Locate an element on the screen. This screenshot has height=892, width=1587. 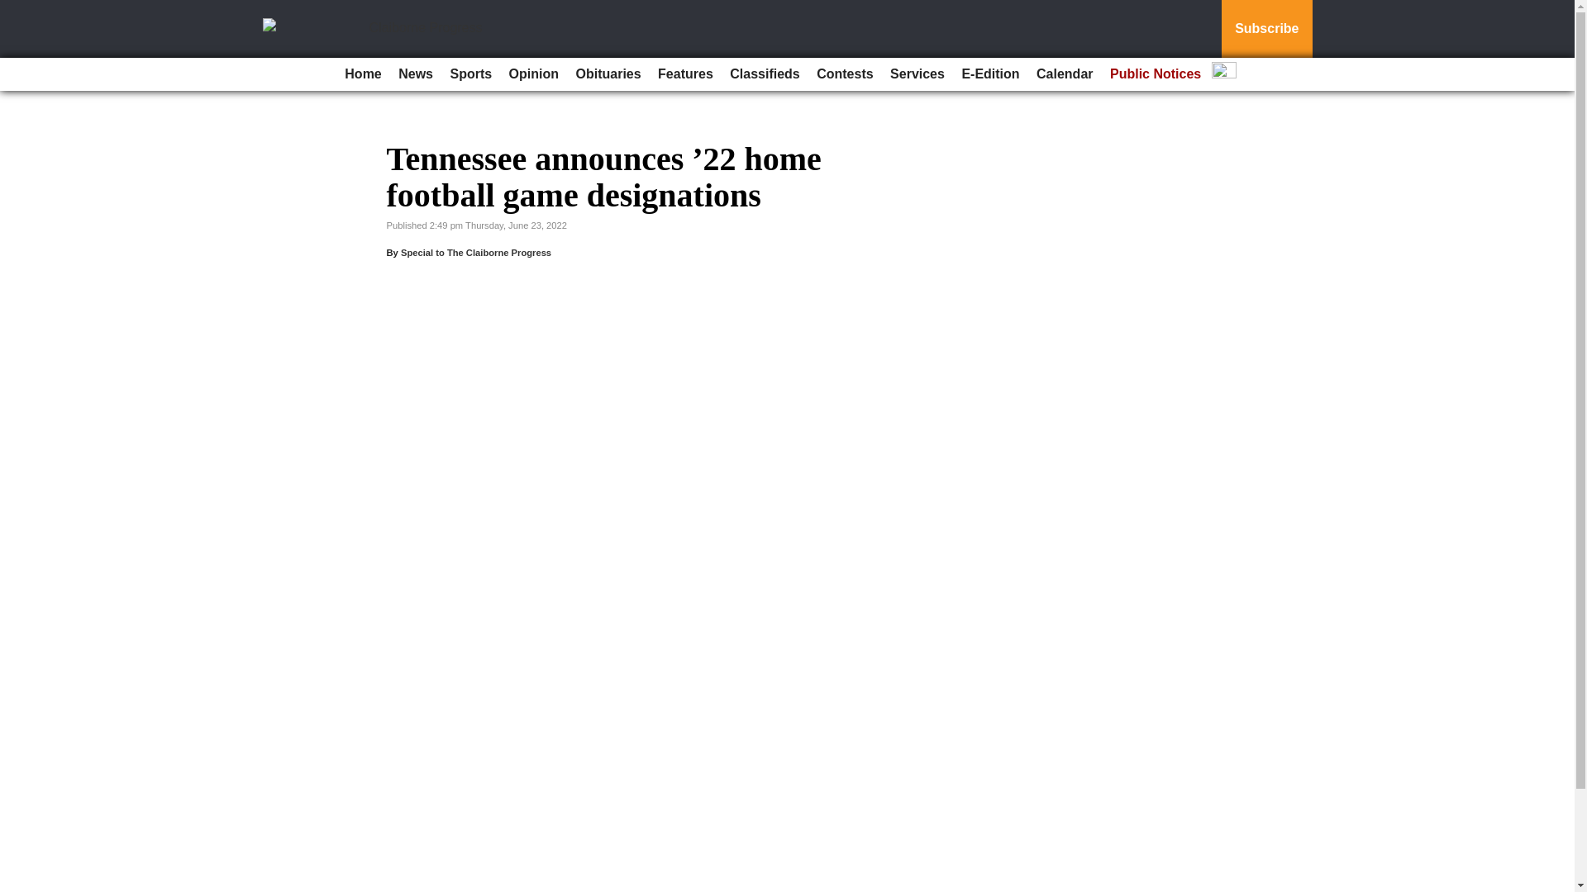
Subscribe is located at coordinates (1266, 29).